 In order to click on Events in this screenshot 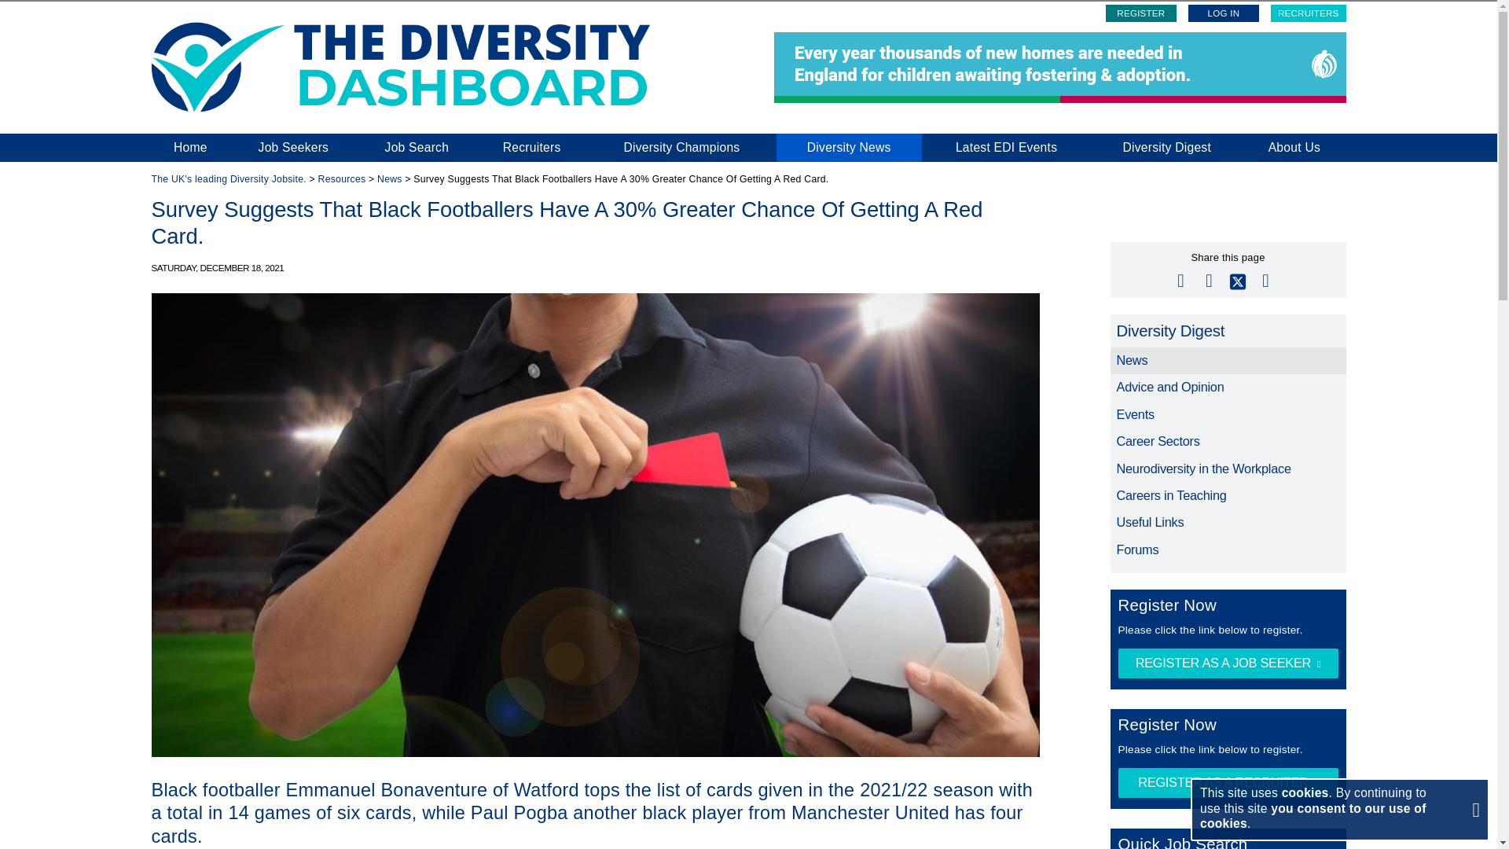, I will do `click(1228, 415)`.